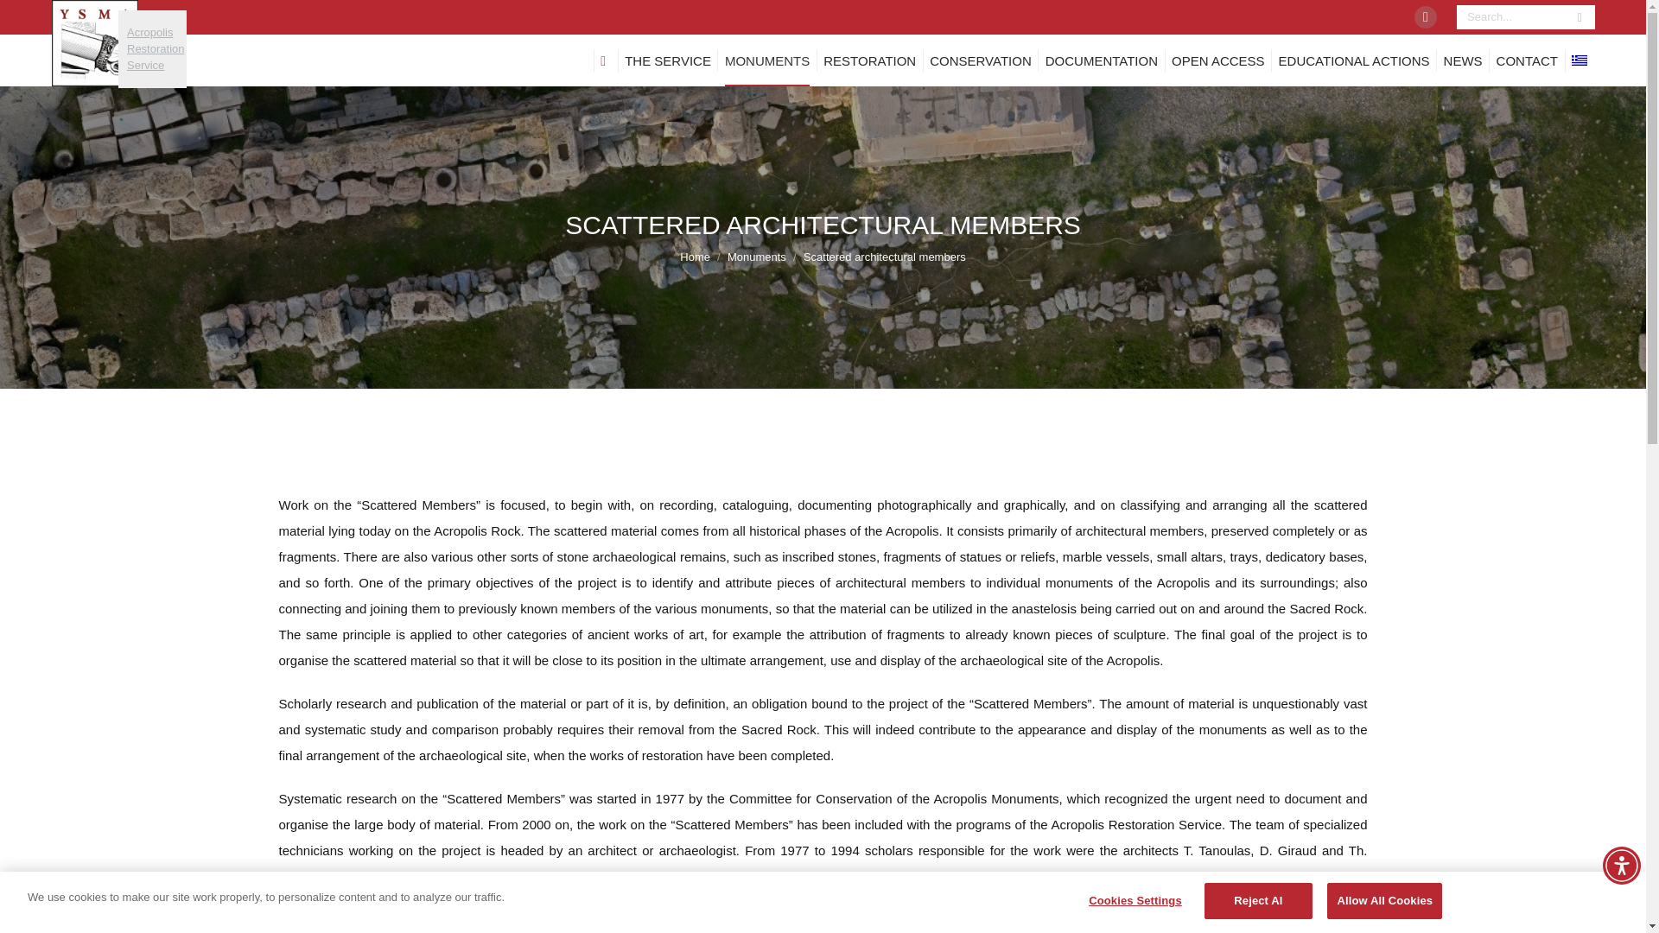  Describe the element at coordinates (1426, 17) in the screenshot. I see `Search form` at that location.